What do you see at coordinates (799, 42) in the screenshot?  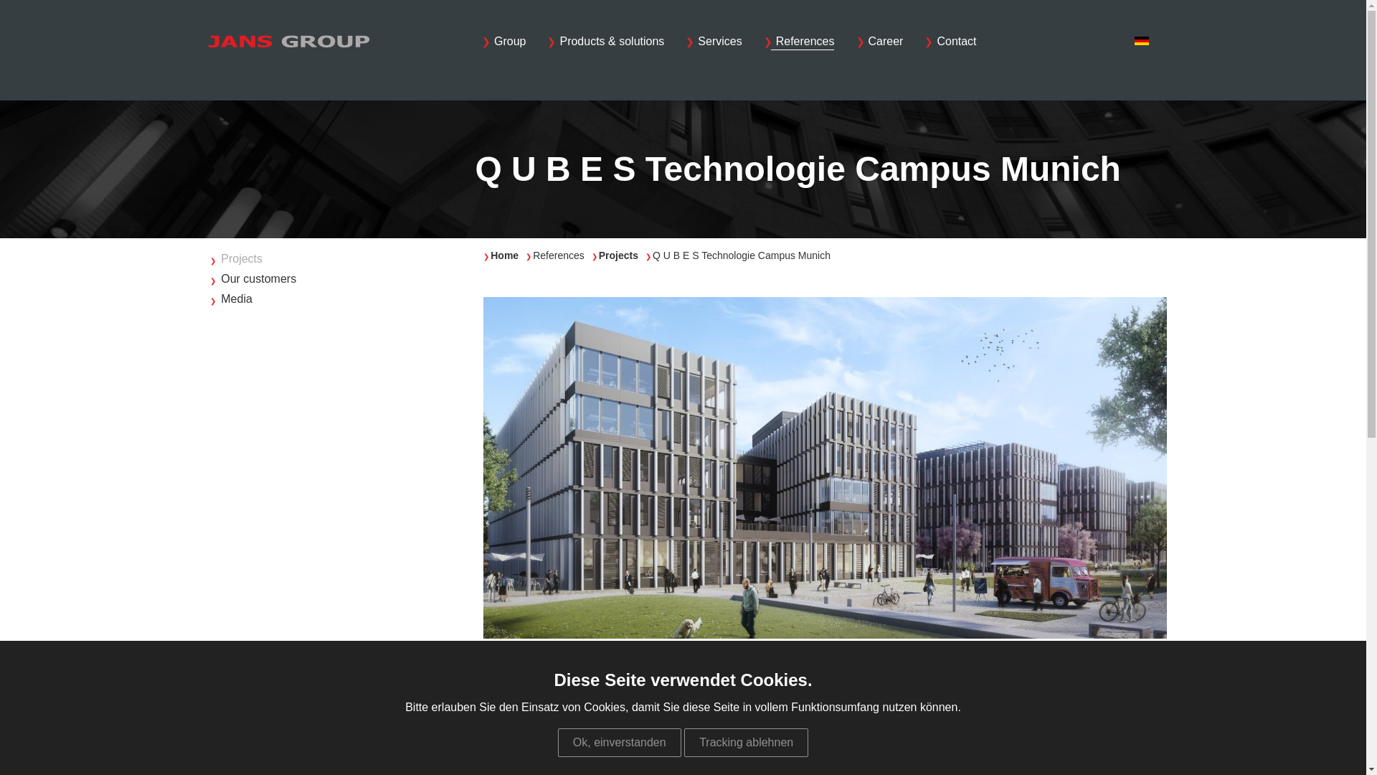 I see `References` at bounding box center [799, 42].